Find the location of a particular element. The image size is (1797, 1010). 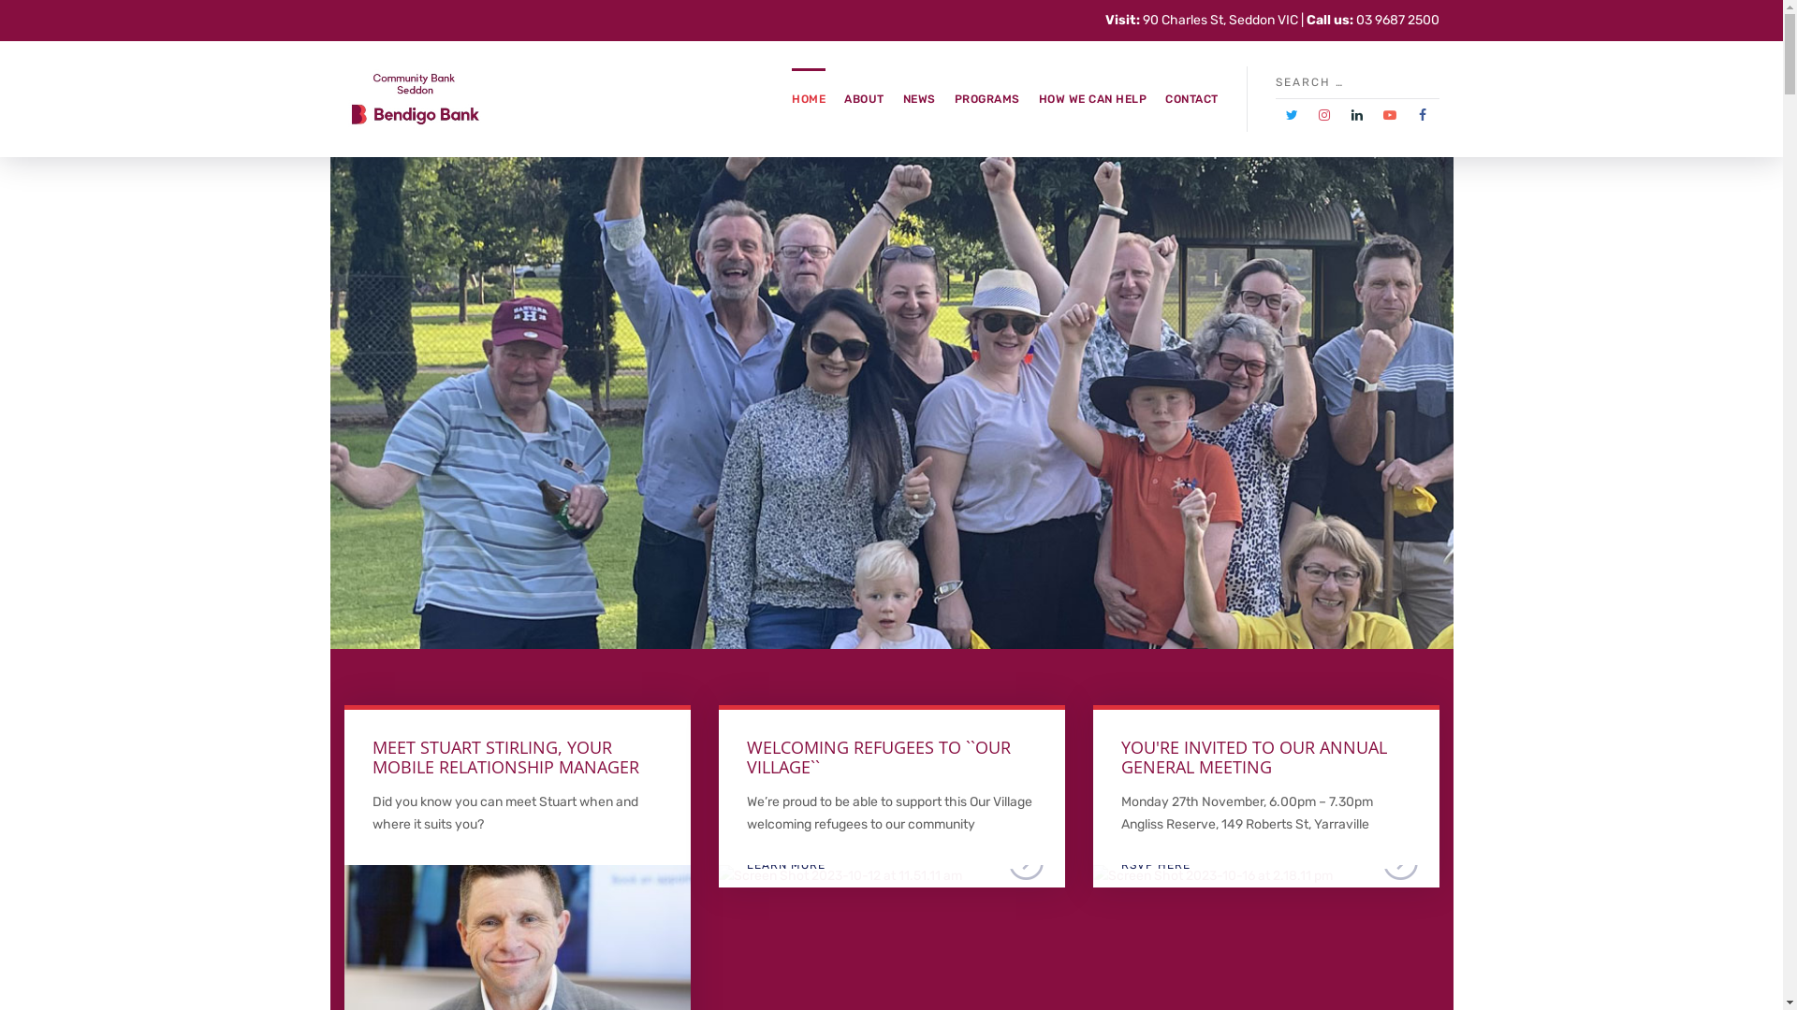

MEET STUART STIRLING, YOUR MOBILE RELATIONSHIP MANAGER is located at coordinates (505, 757).